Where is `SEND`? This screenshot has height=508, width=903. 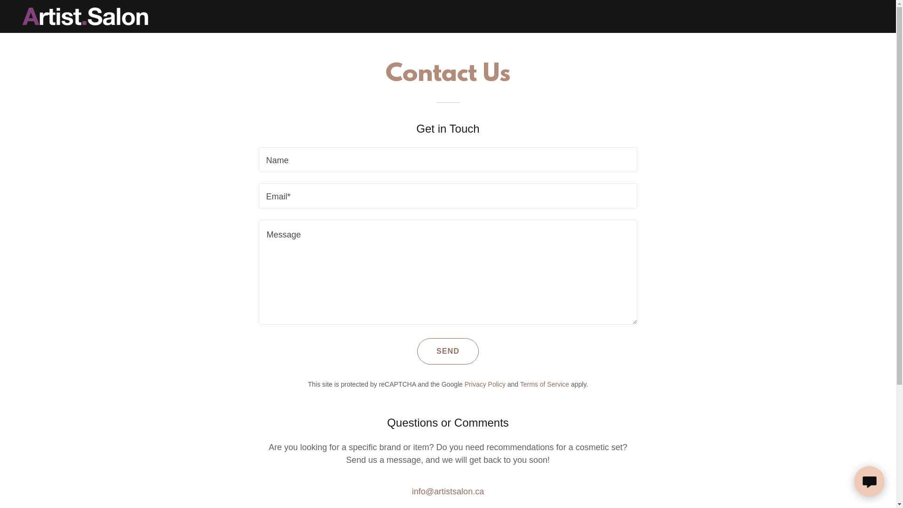 SEND is located at coordinates (448, 351).